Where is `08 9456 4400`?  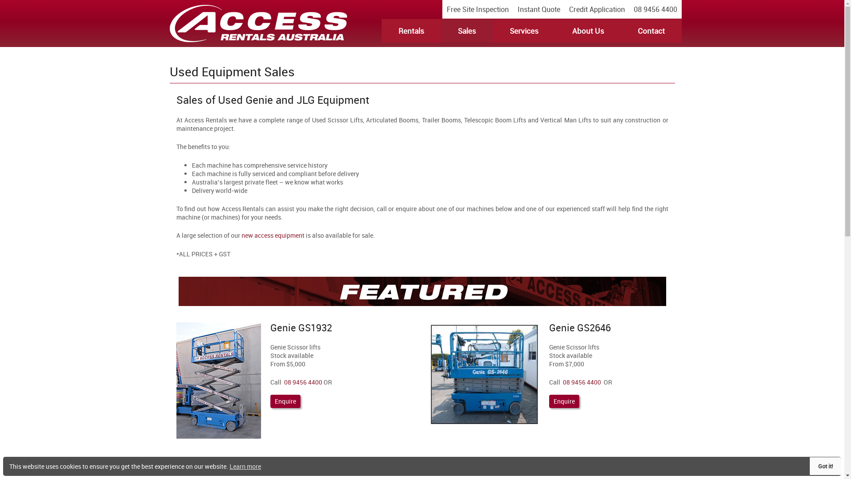 08 9456 4400 is located at coordinates (656, 9).